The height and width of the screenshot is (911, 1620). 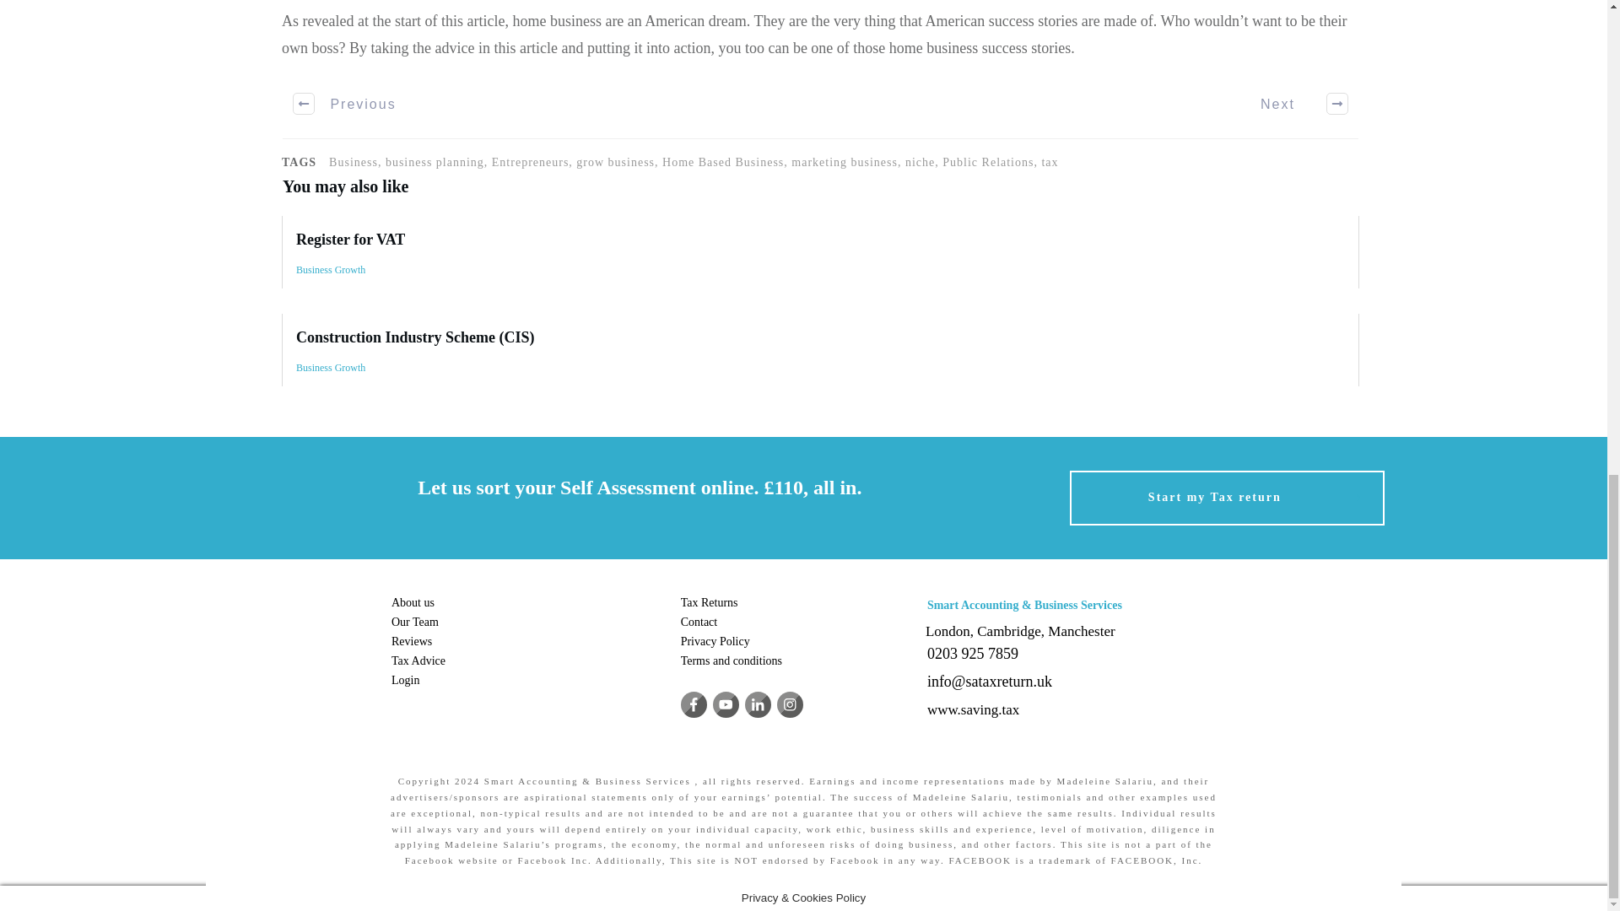 I want to click on Login, so click(x=405, y=680).